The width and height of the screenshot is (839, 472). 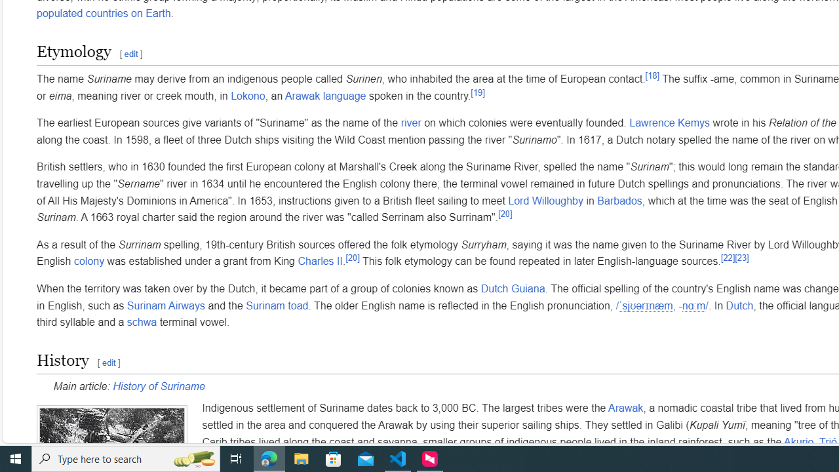 What do you see at coordinates (166, 305) in the screenshot?
I see `Surinam Airways` at bounding box center [166, 305].